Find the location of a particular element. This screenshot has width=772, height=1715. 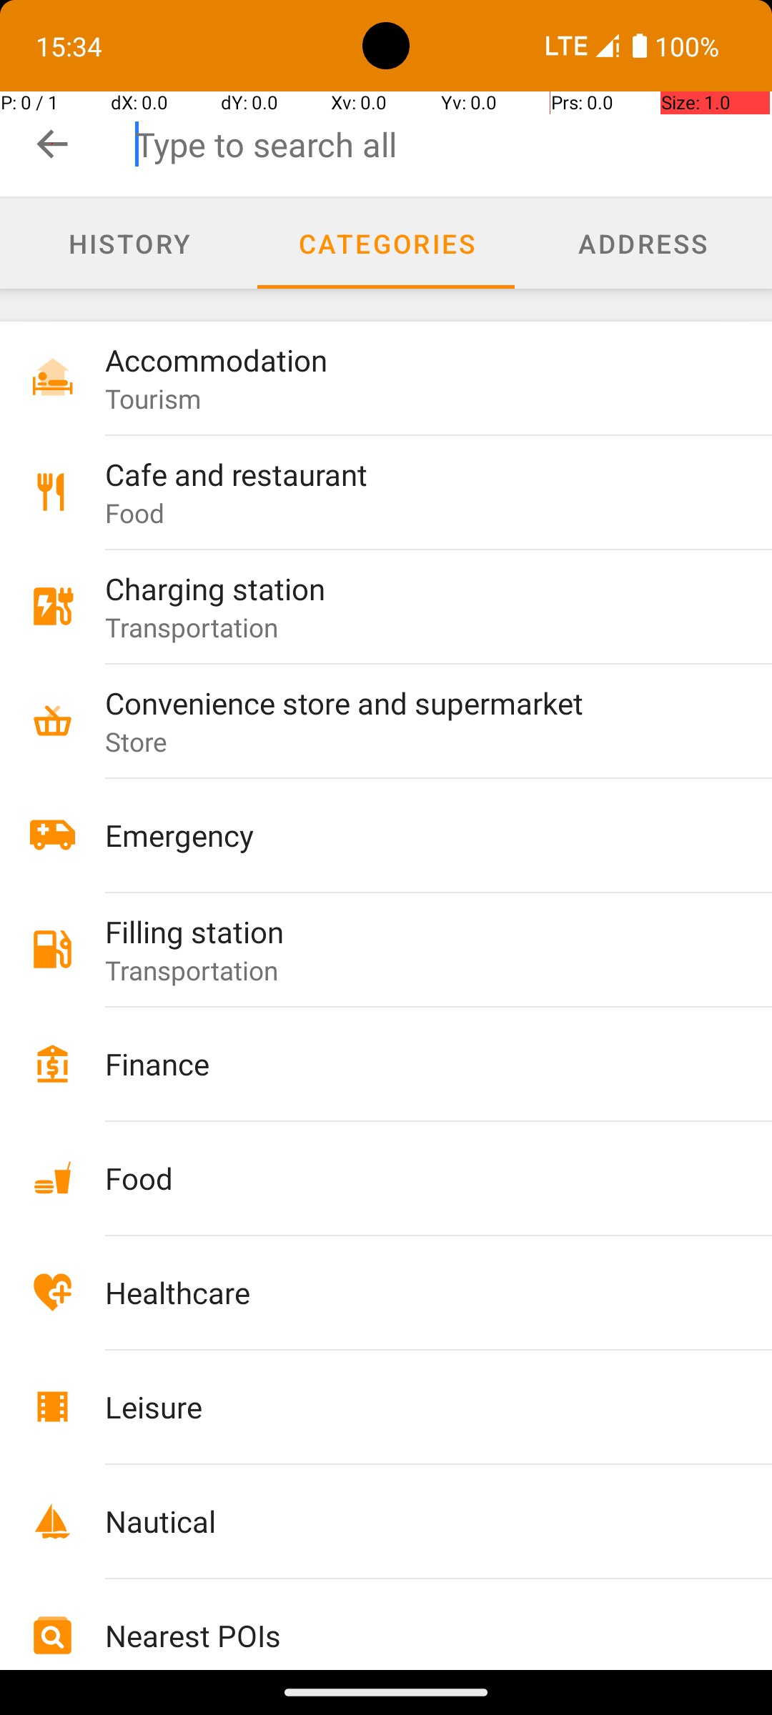

Accommodation is located at coordinates (409, 360).